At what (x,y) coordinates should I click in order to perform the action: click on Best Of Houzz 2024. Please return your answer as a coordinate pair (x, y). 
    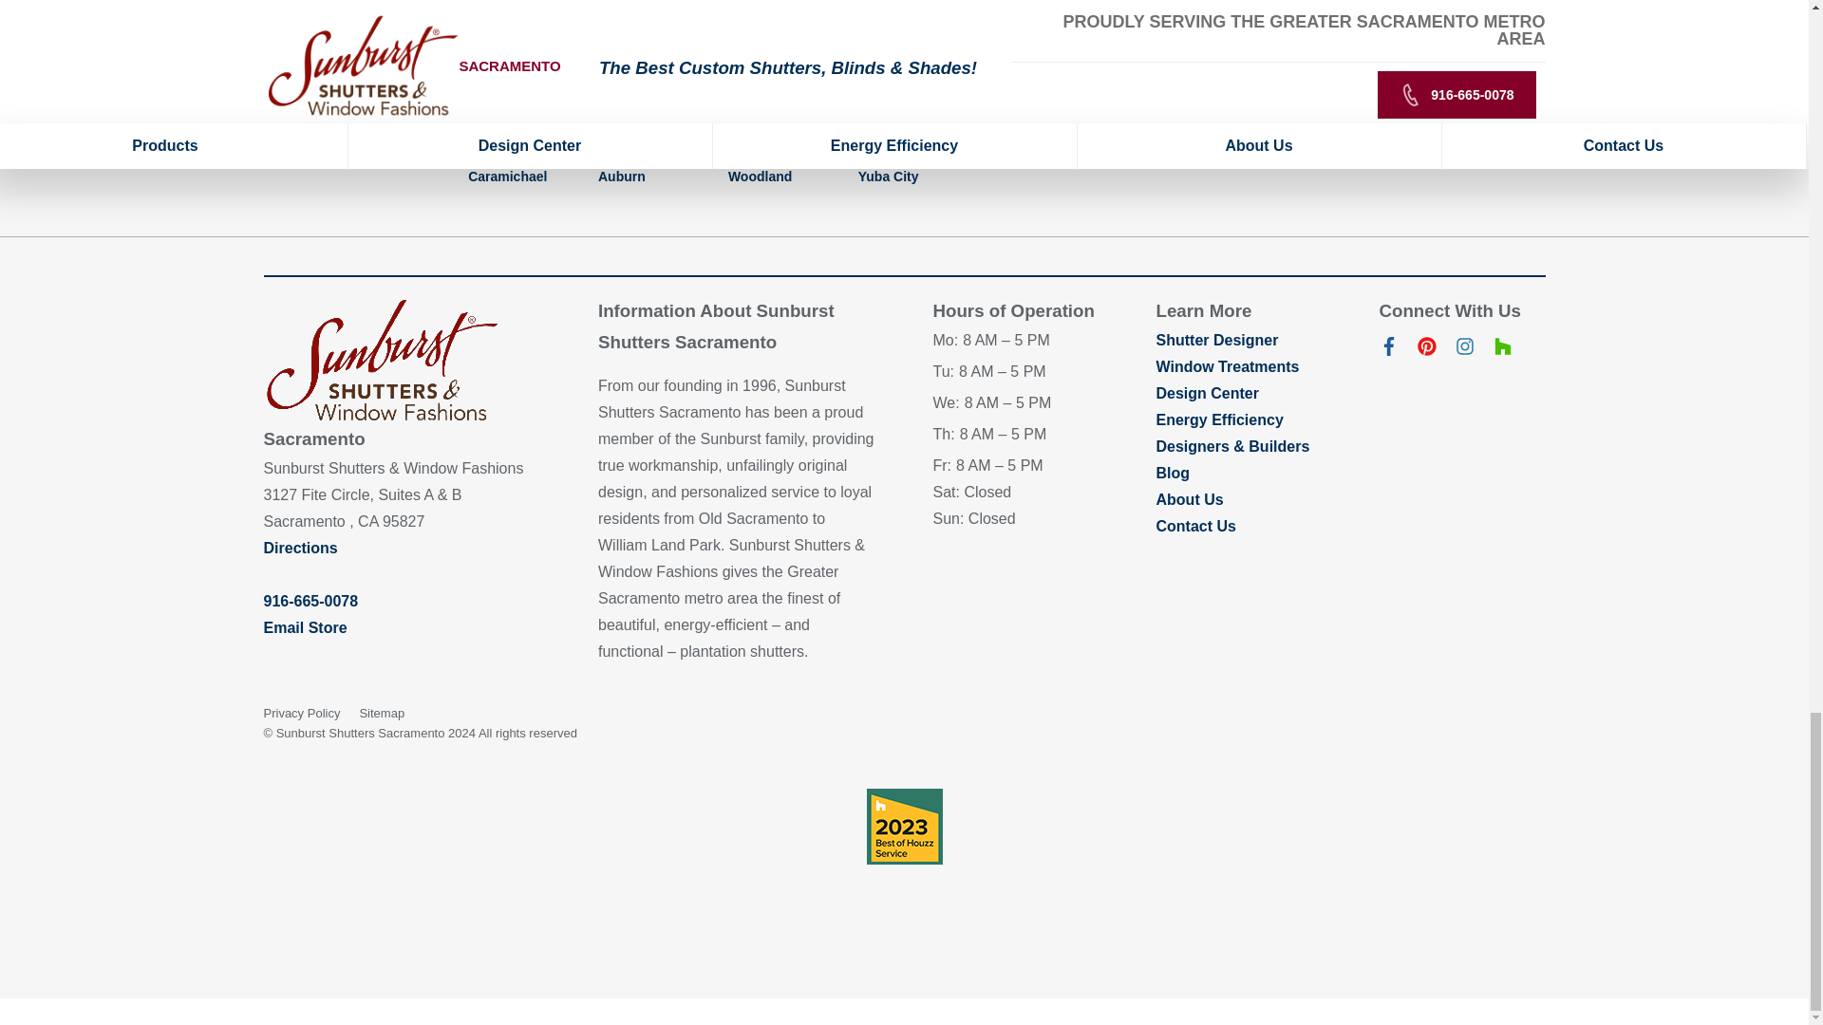
    Looking at the image, I should click on (904, 826).